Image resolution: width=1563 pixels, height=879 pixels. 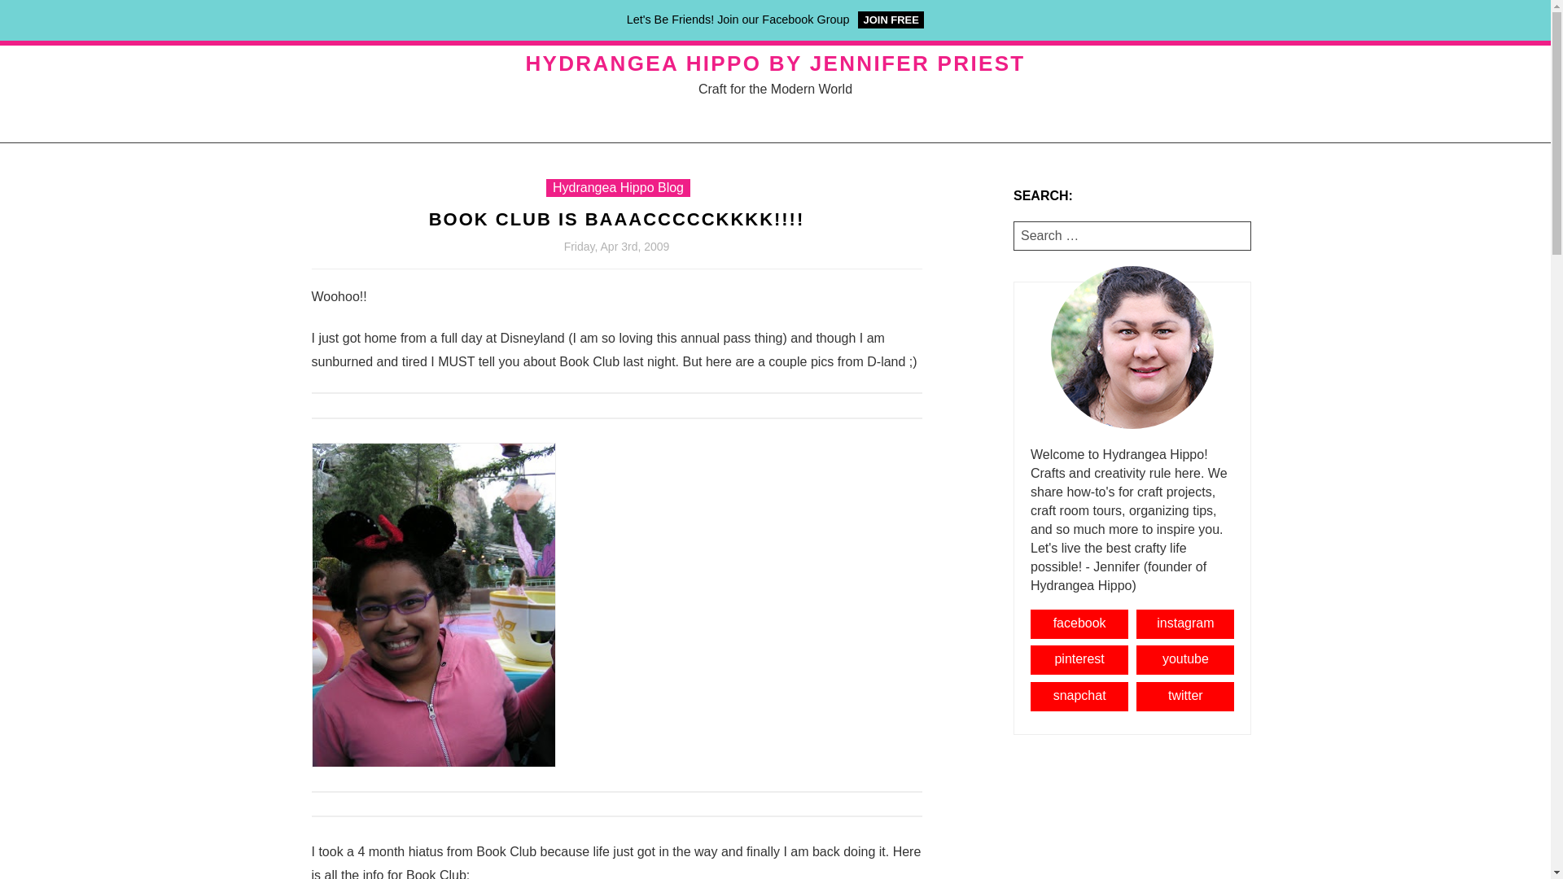 I want to click on Hydrangea Hippo Blog, so click(x=618, y=187).